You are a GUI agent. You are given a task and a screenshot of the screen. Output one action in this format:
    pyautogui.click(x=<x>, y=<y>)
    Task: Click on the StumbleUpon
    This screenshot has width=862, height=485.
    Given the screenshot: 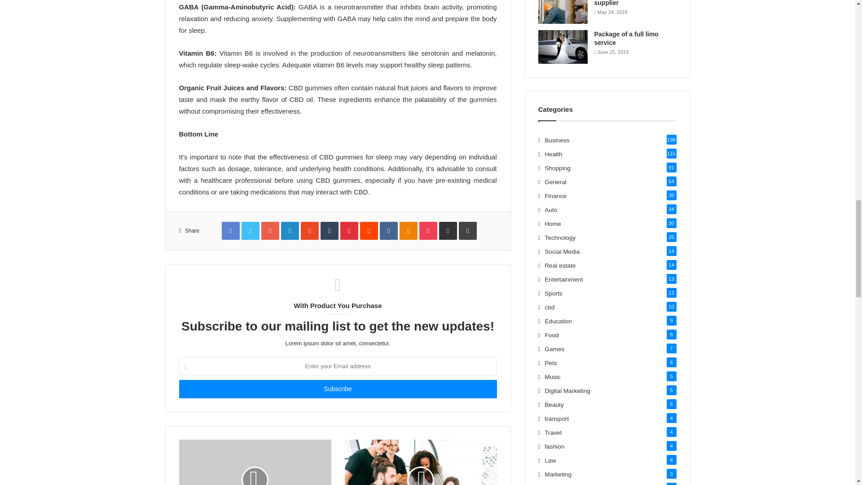 What is the action you would take?
    pyautogui.click(x=310, y=230)
    